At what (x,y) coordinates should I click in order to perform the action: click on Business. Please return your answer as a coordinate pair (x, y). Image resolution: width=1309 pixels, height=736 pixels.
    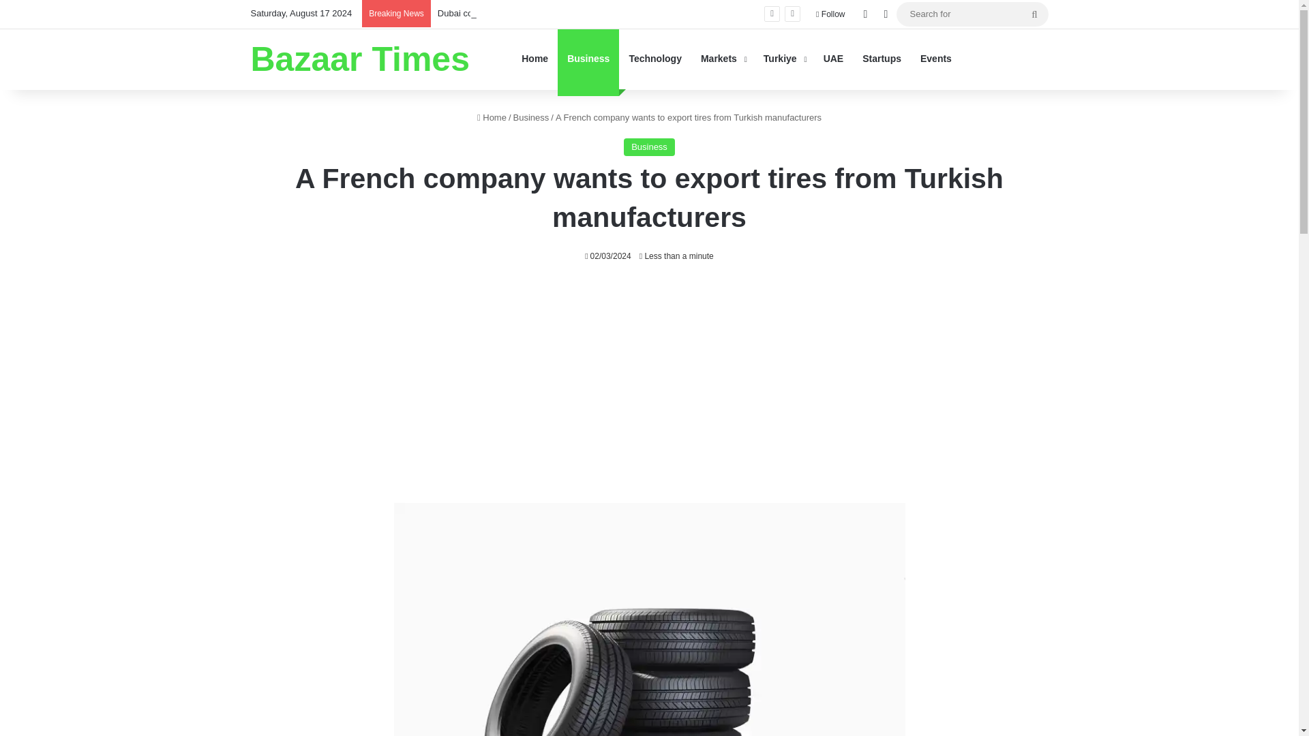
    Looking at the image, I should click on (531, 117).